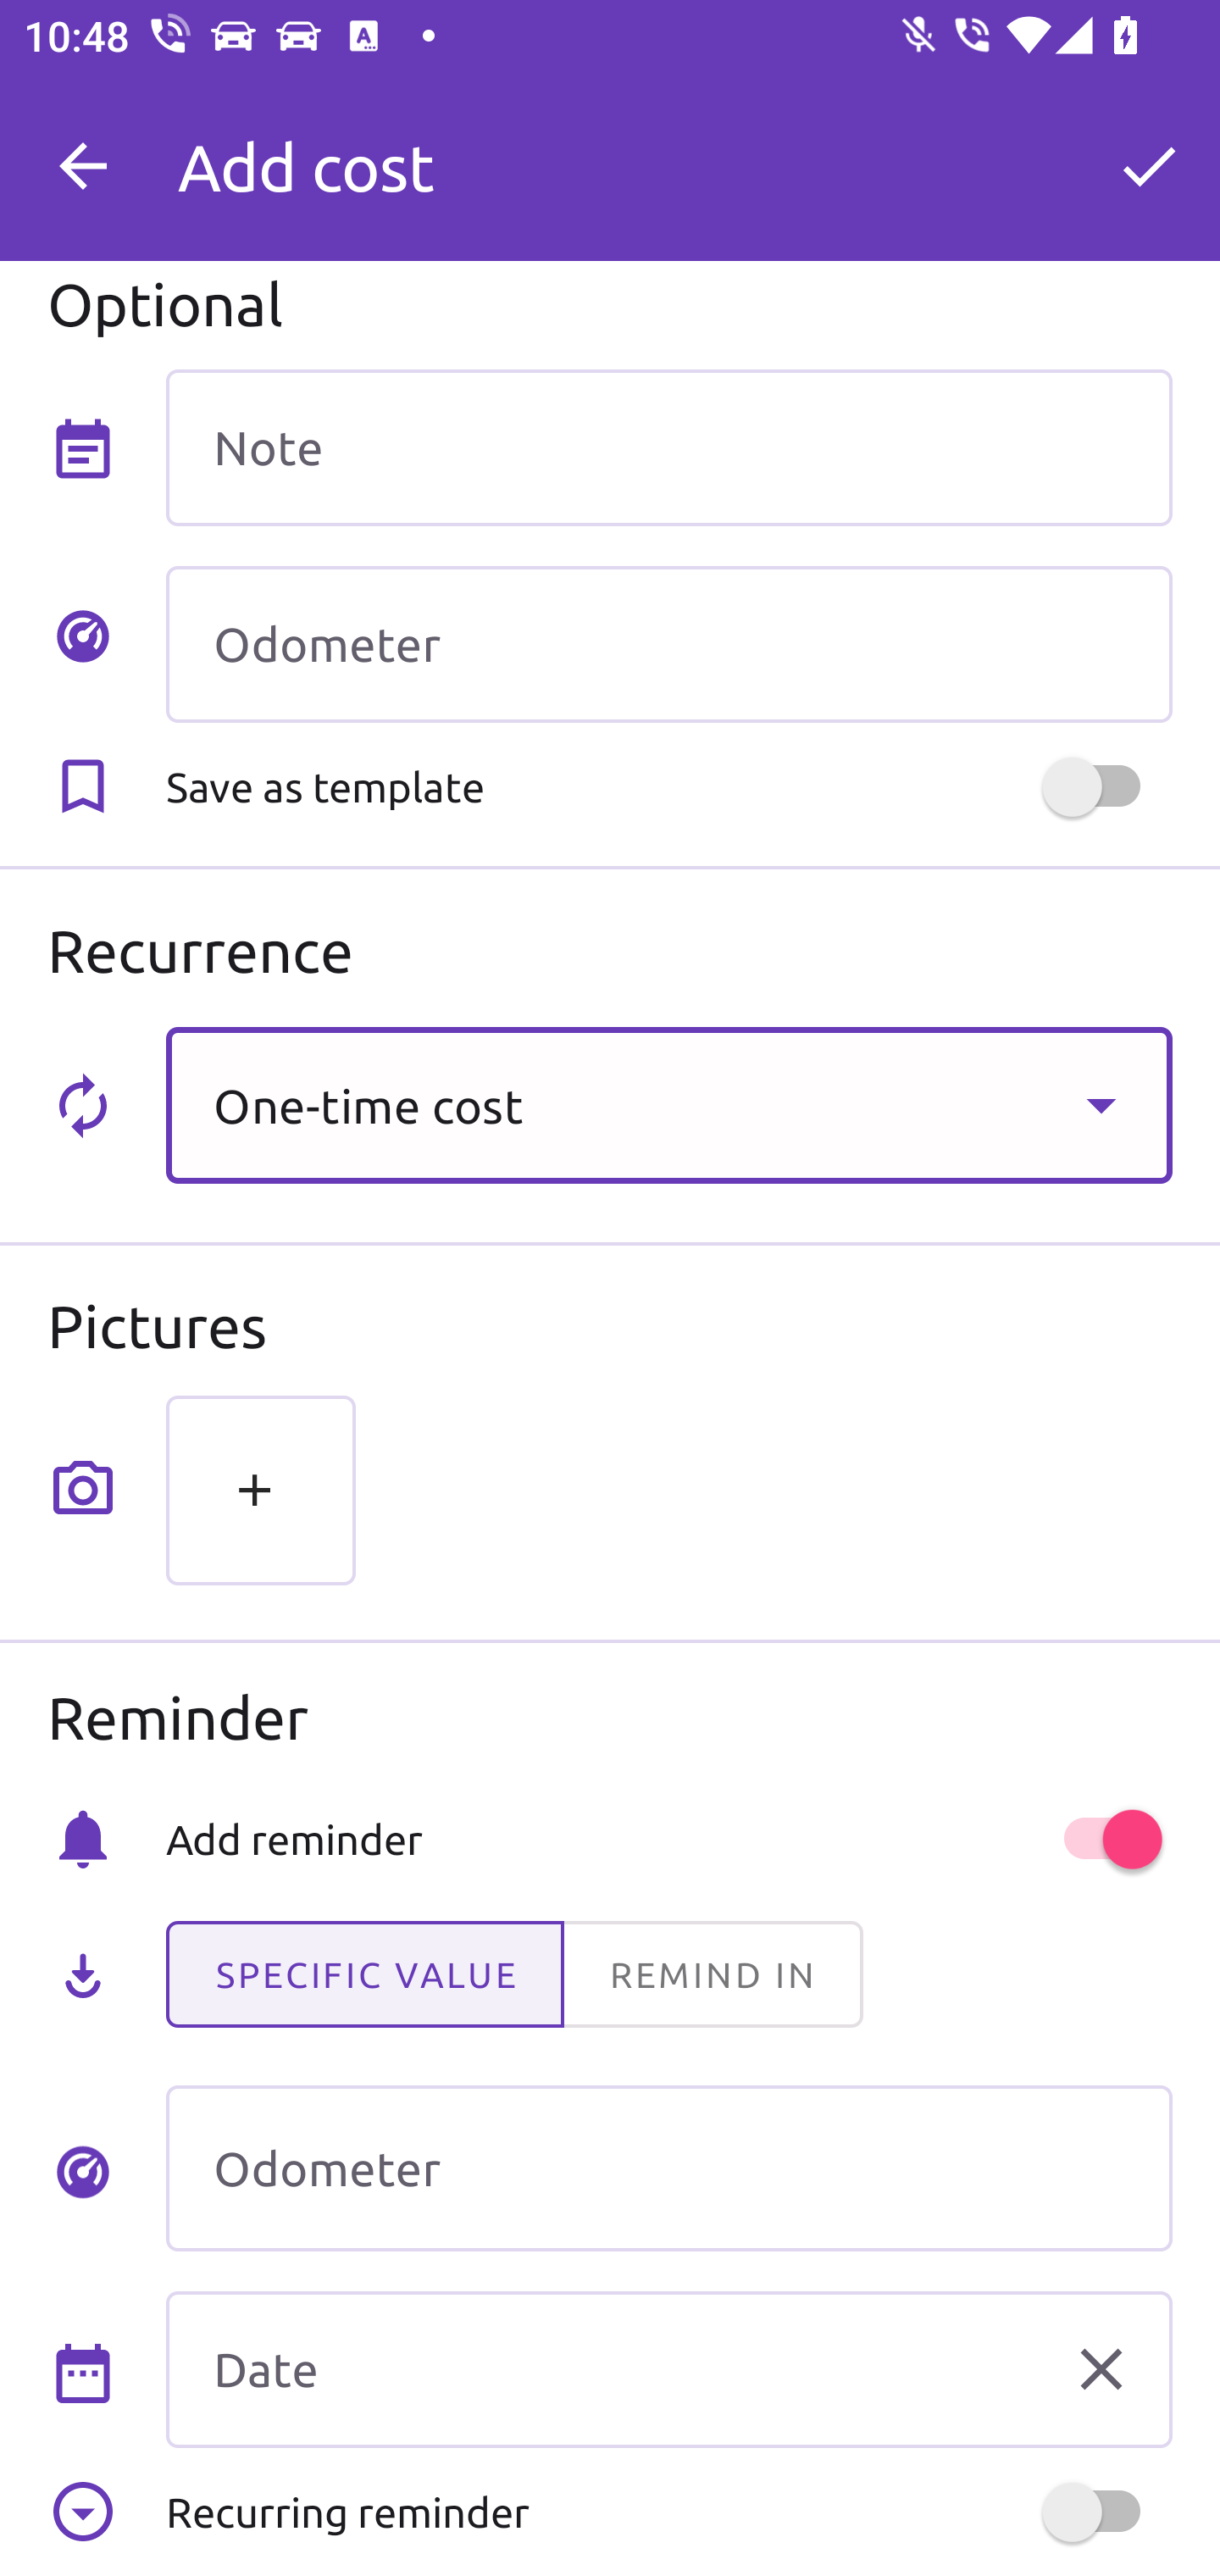 This screenshot has height=2576, width=1220. I want to click on OK, so click(1149, 166).